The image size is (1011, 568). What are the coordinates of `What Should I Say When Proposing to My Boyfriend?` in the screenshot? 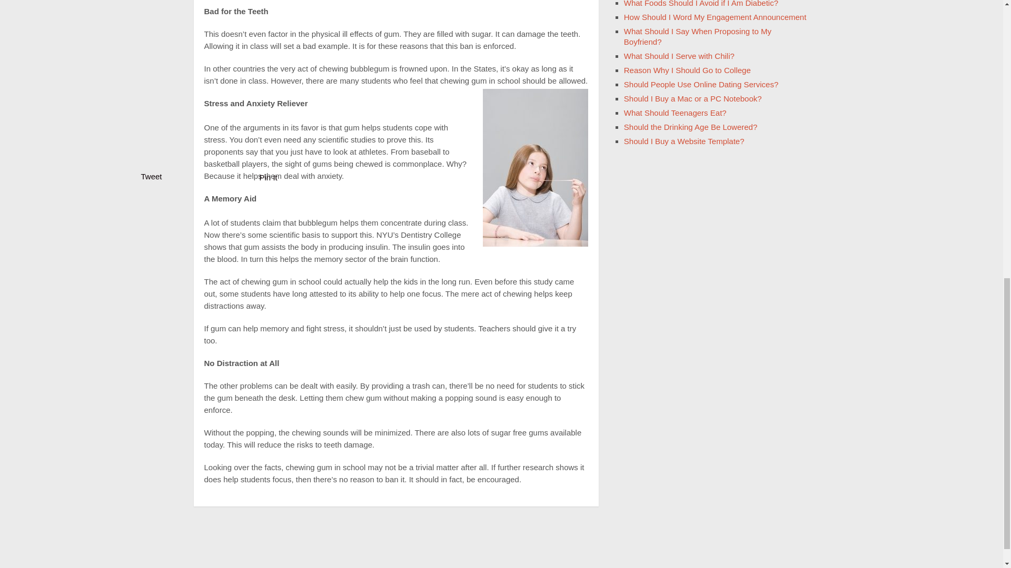 It's located at (697, 36).